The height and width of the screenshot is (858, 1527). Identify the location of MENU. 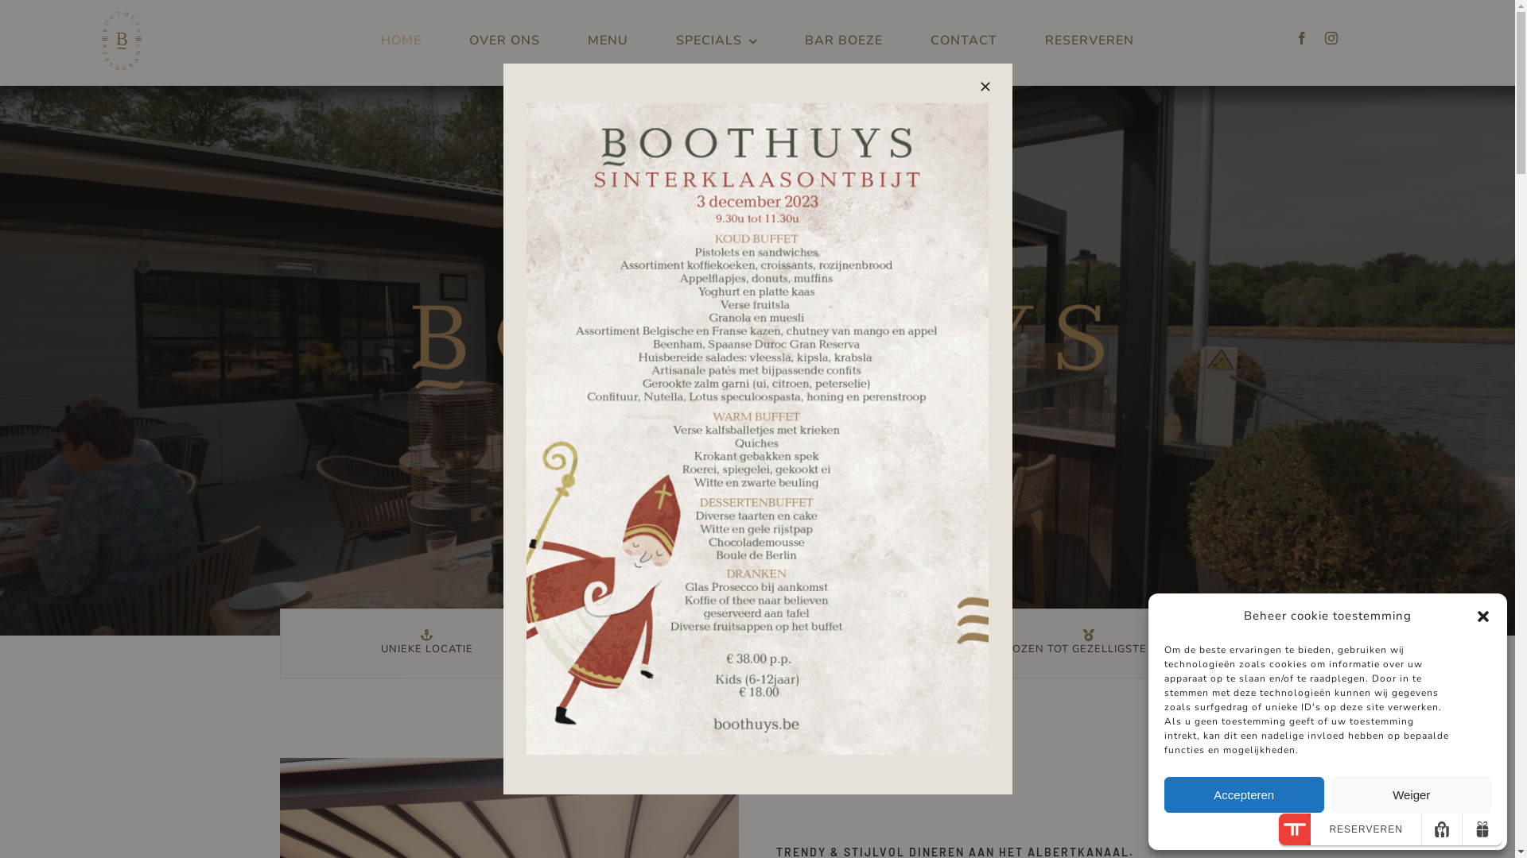
(608, 41).